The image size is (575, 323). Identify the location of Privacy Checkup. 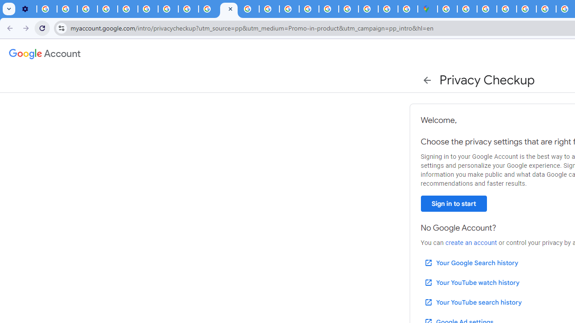
(208, 9).